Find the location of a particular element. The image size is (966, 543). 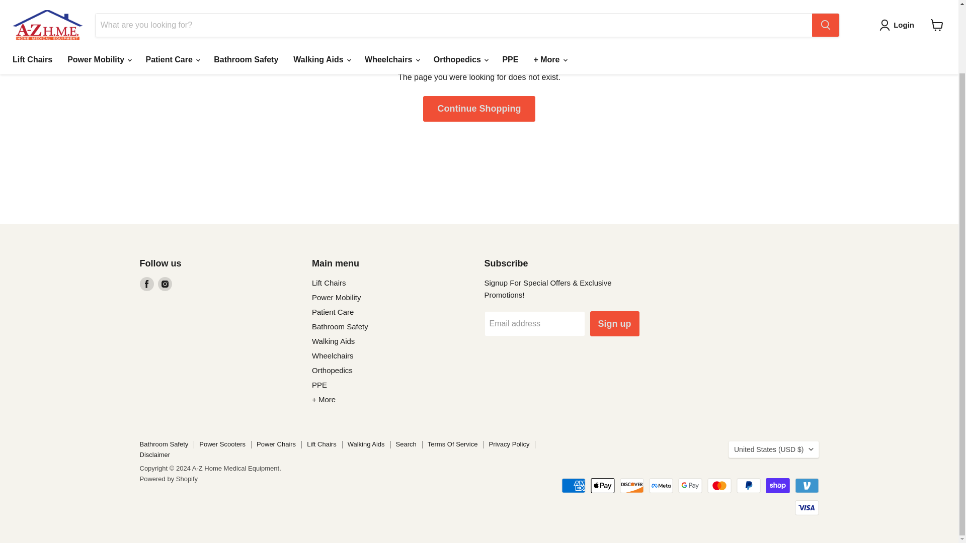

Mastercard is located at coordinates (719, 486).